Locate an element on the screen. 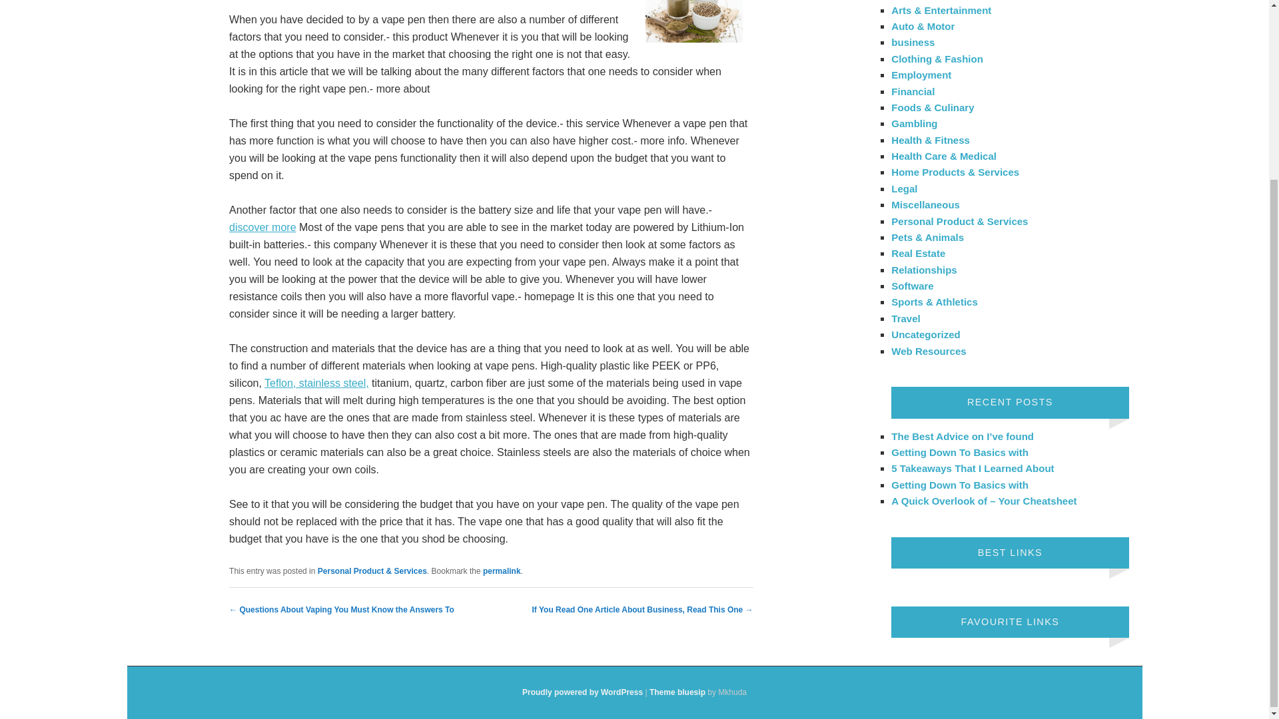 The width and height of the screenshot is (1279, 719). Employment is located at coordinates (921, 75).